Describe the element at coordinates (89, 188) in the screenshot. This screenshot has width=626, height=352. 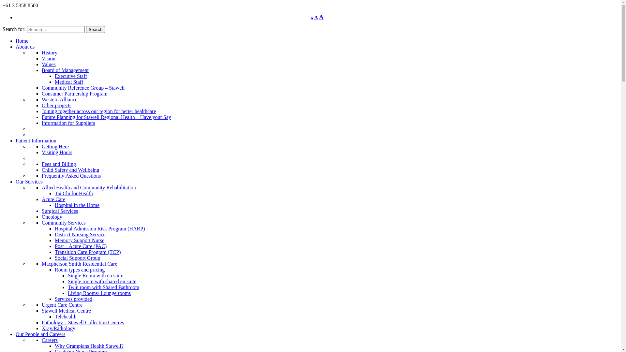
I see `Allied Health and Community Rehabilitation` at that location.